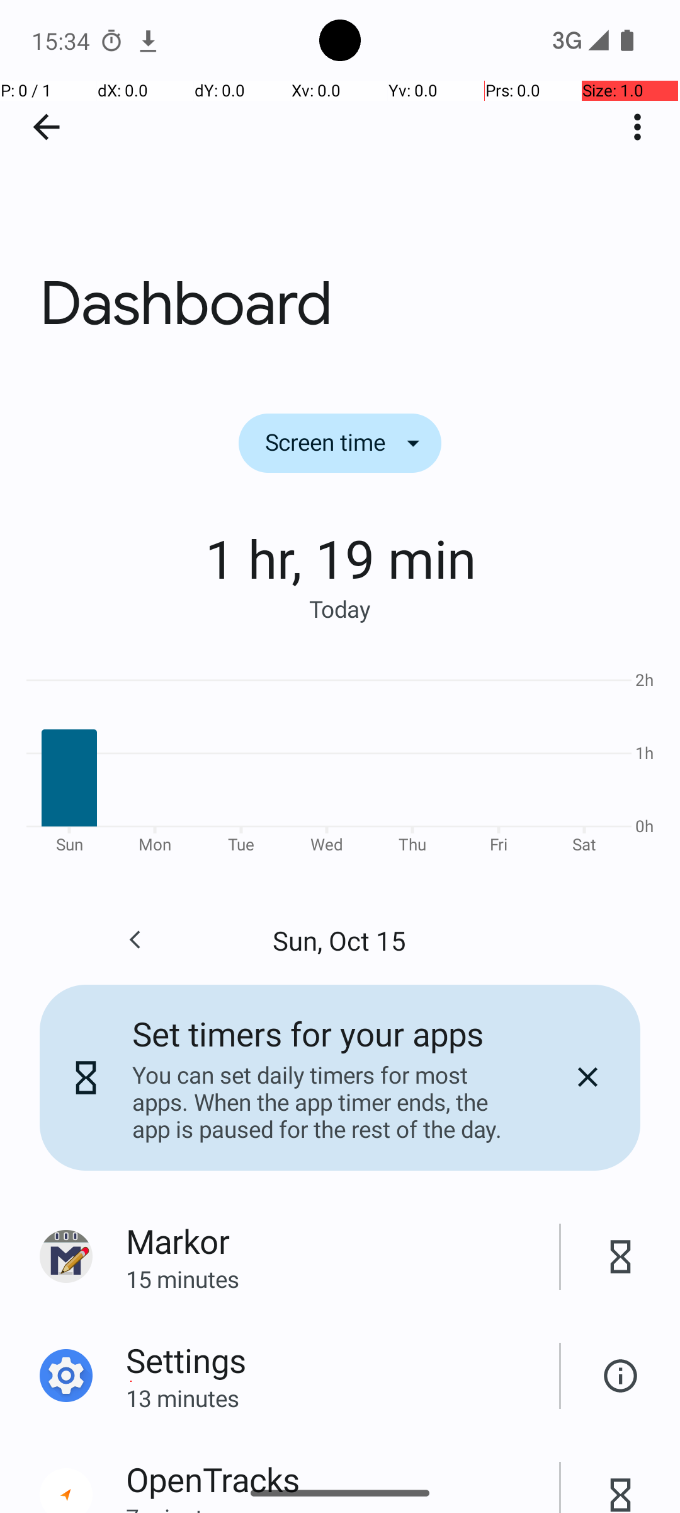  What do you see at coordinates (340, 188) in the screenshot?
I see `Dashboard` at bounding box center [340, 188].